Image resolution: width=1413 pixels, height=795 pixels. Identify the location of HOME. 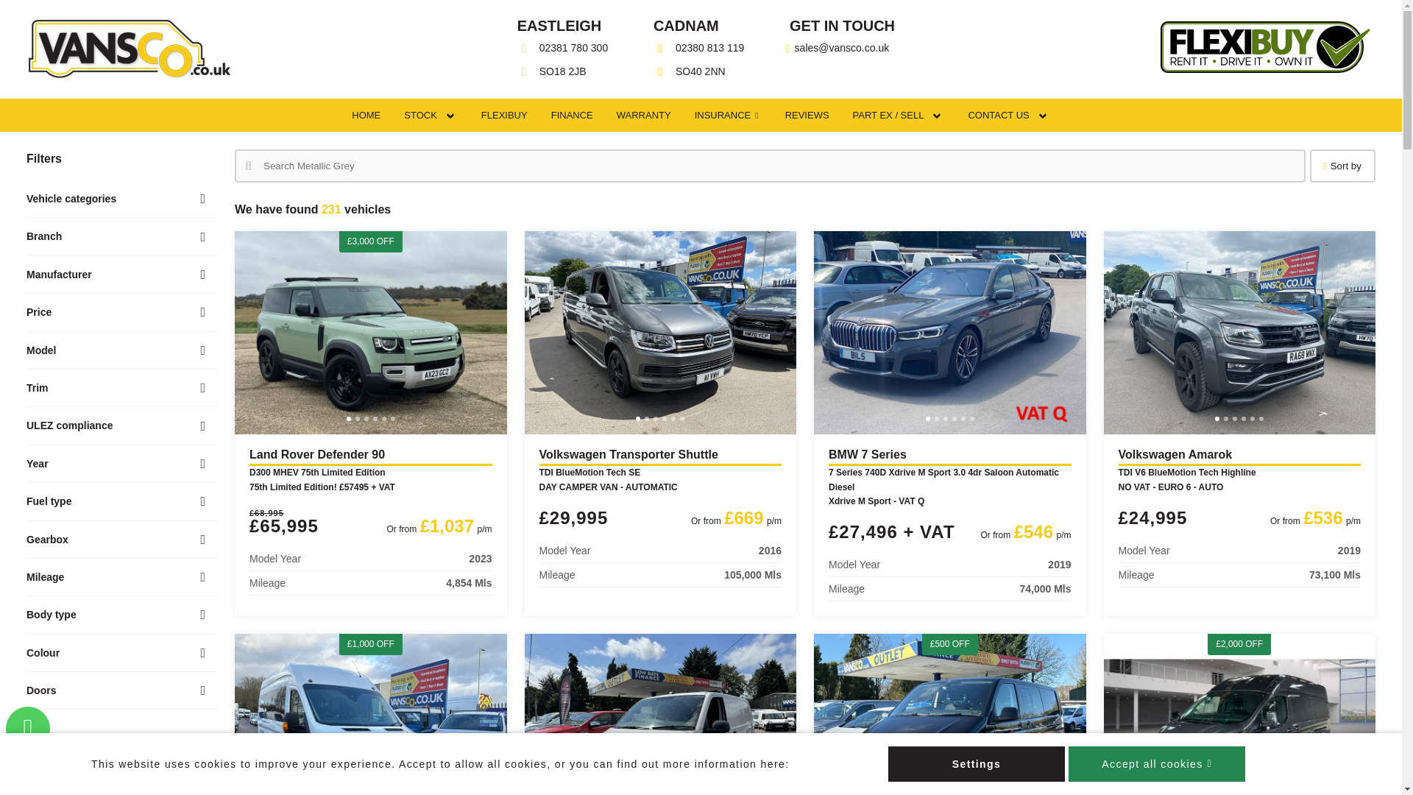
(366, 115).